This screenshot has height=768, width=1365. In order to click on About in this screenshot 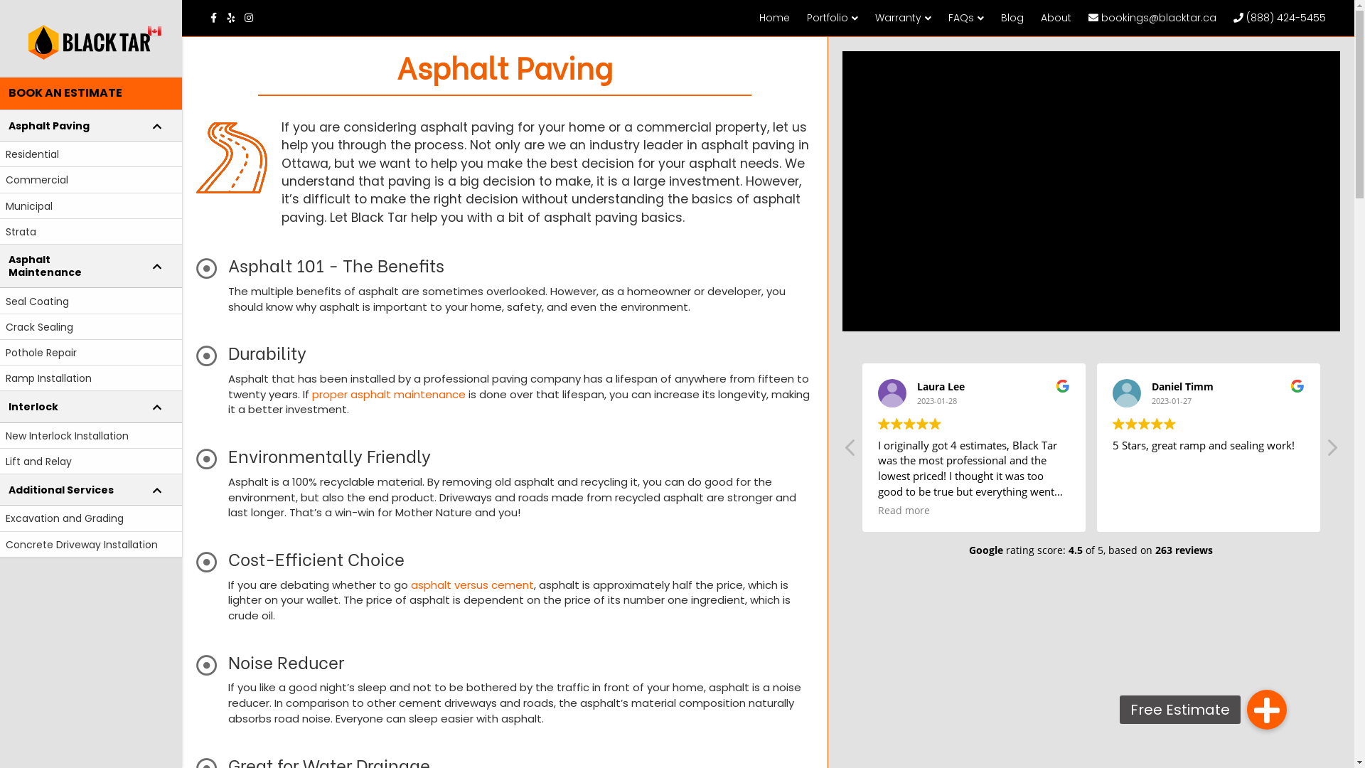, I will do `click(1056, 18)`.